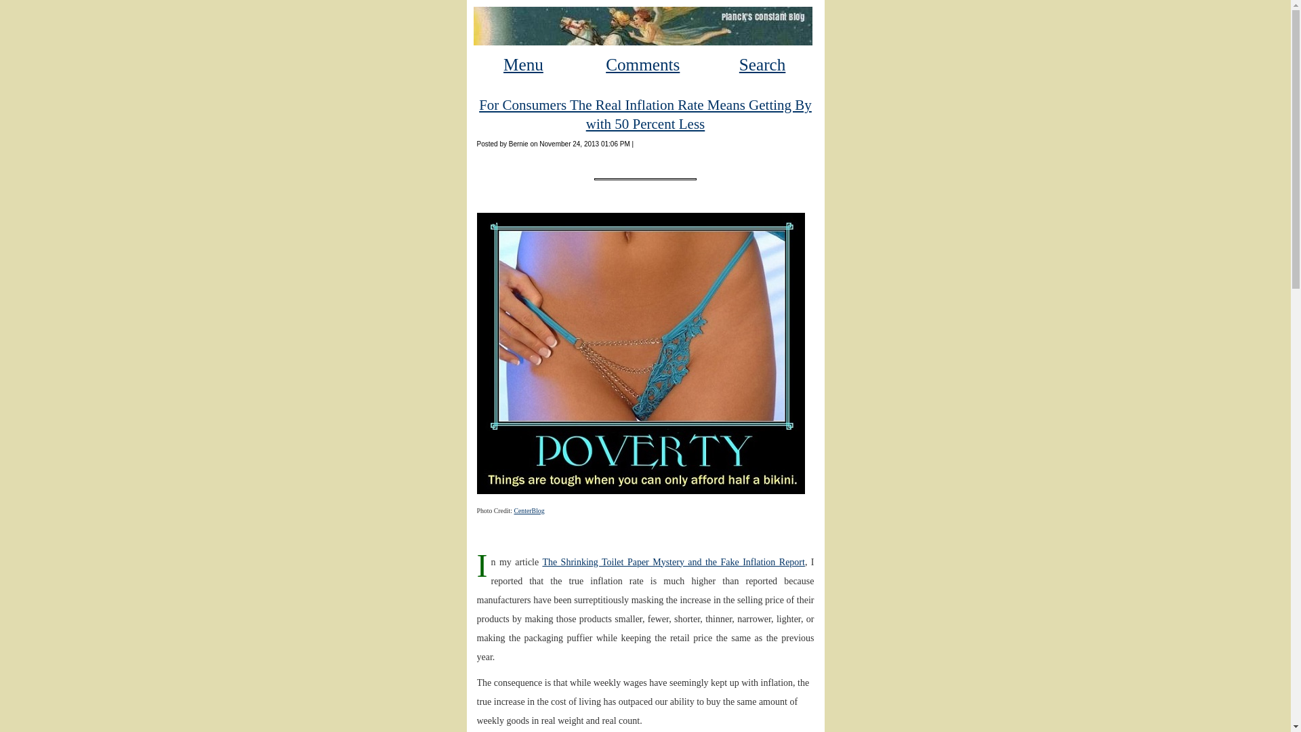 This screenshot has height=732, width=1301. What do you see at coordinates (642, 65) in the screenshot?
I see `Comments` at bounding box center [642, 65].